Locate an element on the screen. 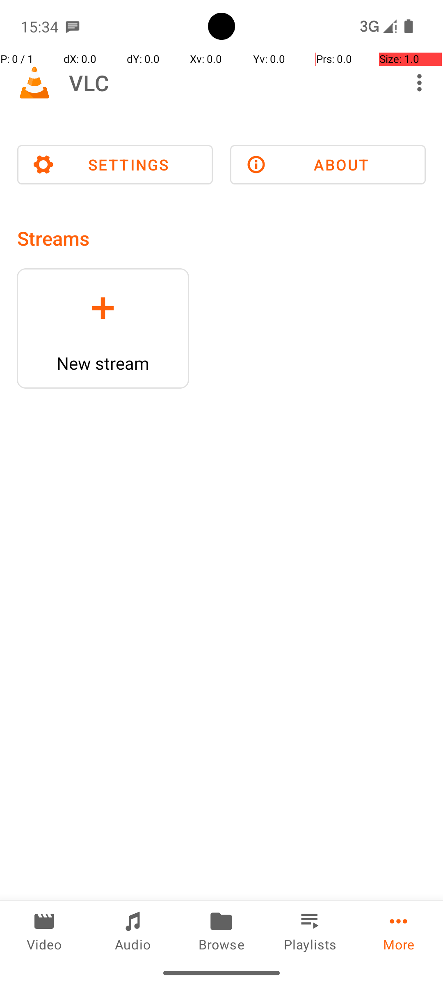 The height and width of the screenshot is (986, 443). ABOUT is located at coordinates (328, 165).